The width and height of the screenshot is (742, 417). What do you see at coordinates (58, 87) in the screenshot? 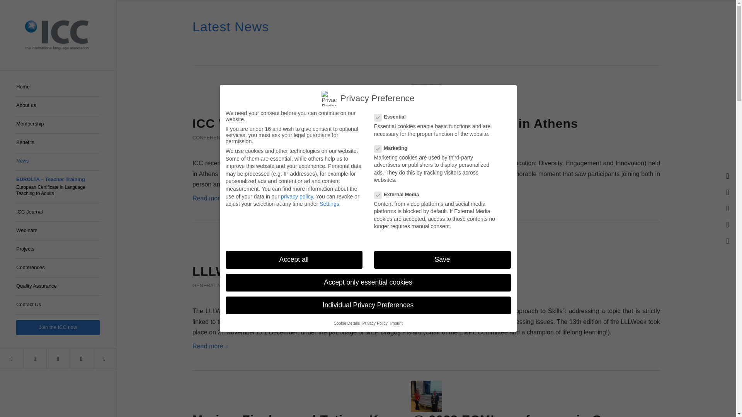
I see `Home` at bounding box center [58, 87].